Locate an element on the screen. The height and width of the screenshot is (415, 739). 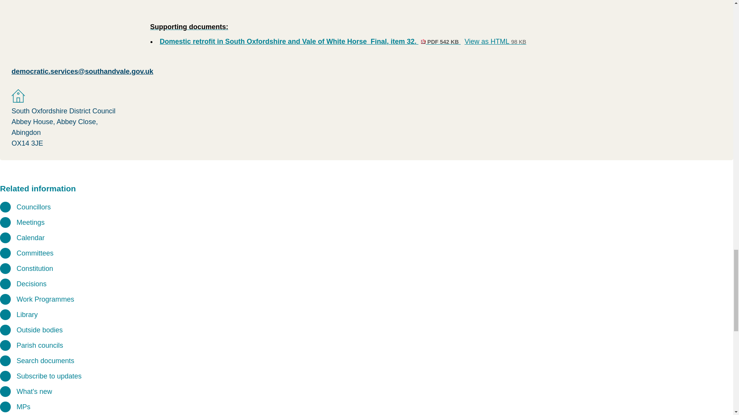
Link to free text search is located at coordinates (45, 360).